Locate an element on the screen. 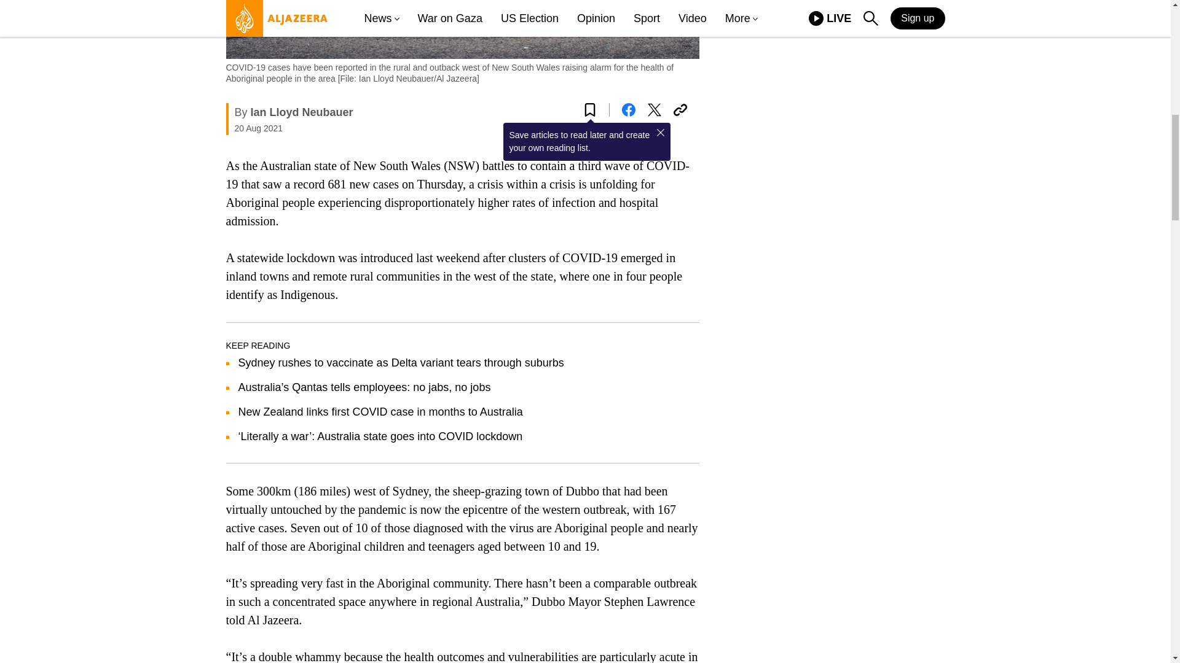  copylink is located at coordinates (680, 110).